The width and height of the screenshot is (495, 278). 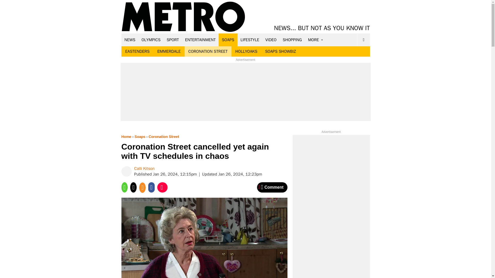 I want to click on Metro, so click(x=183, y=17).